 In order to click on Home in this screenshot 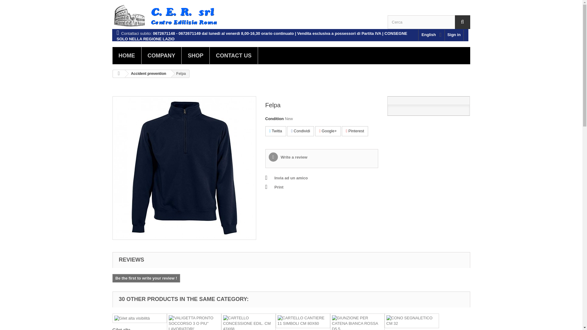, I will do `click(127, 56)`.